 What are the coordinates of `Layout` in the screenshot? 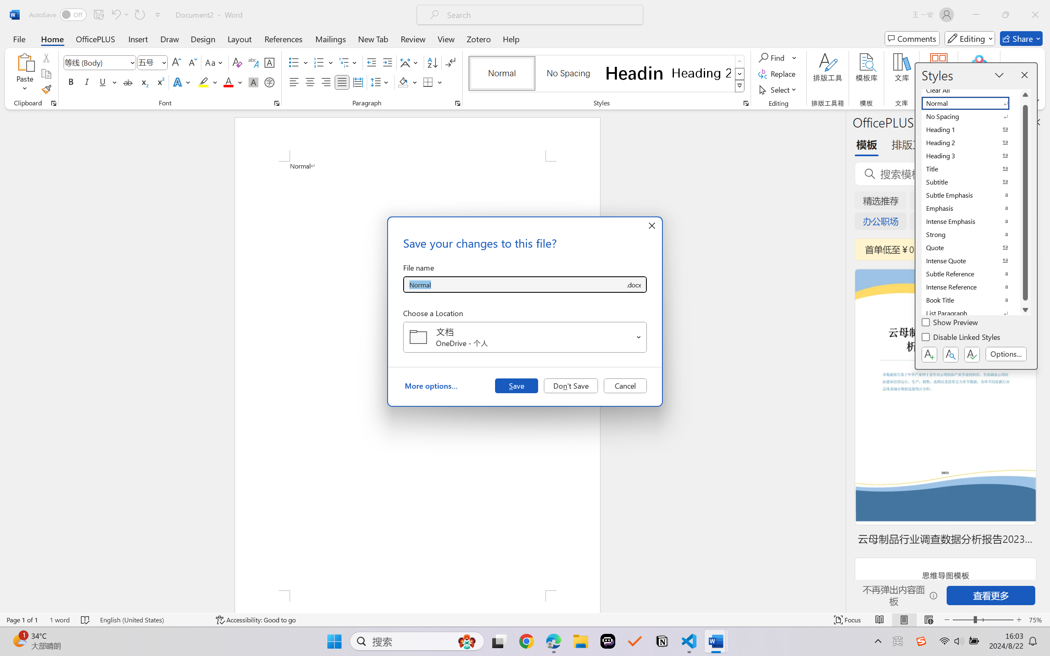 It's located at (240, 39).